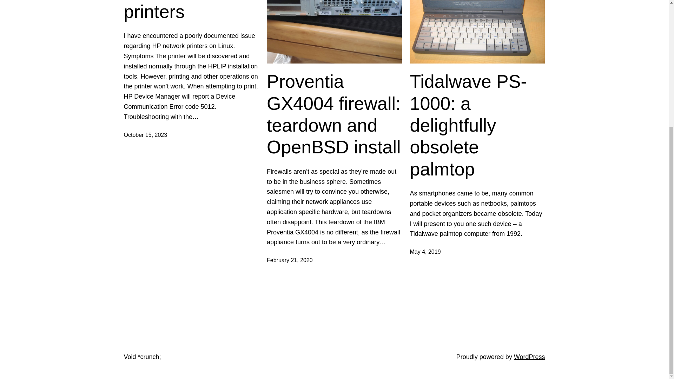 The height and width of the screenshot is (379, 674). What do you see at coordinates (425, 251) in the screenshot?
I see `May 4, 2019` at bounding box center [425, 251].